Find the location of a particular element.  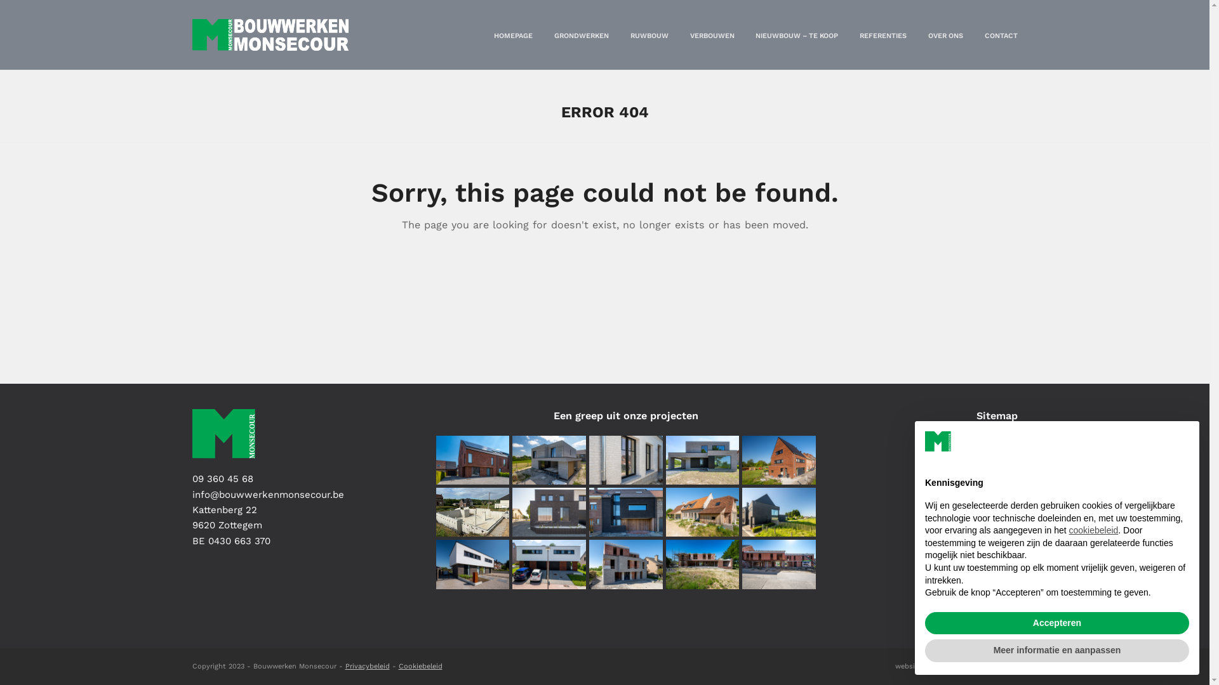

Referenties is located at coordinates (990, 573).